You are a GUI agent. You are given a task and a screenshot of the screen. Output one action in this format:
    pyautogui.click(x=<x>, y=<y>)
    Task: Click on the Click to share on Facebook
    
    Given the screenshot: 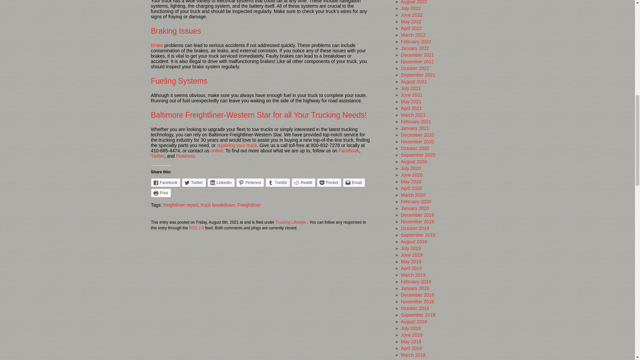 What is the action you would take?
    pyautogui.click(x=165, y=182)
    